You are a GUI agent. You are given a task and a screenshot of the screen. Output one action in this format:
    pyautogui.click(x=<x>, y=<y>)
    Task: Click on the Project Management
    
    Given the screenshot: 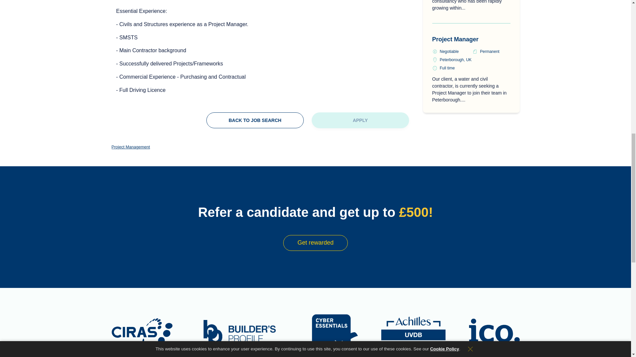 What is the action you would take?
    pyautogui.click(x=131, y=147)
    